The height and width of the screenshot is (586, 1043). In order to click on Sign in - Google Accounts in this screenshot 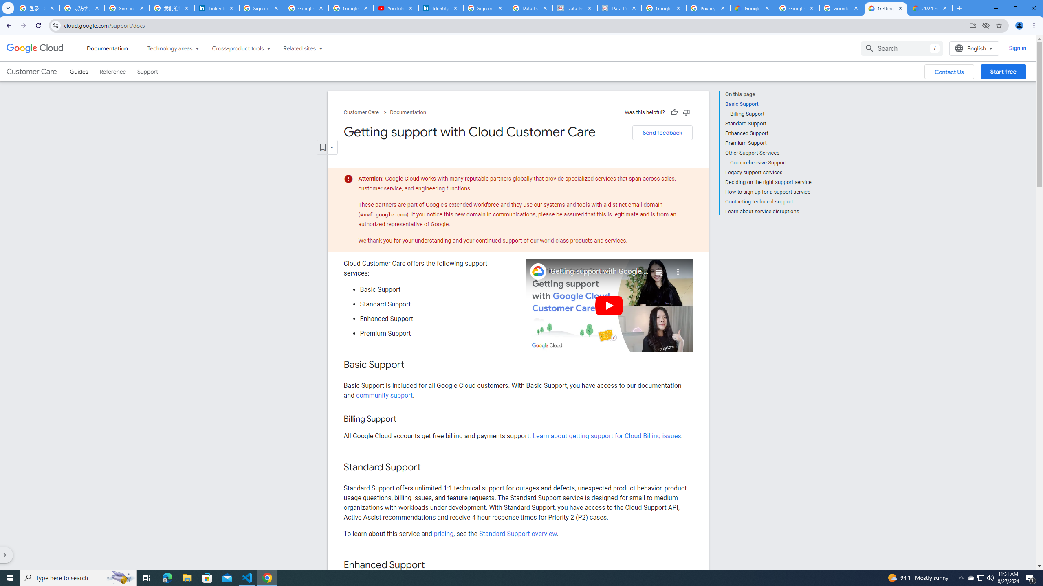, I will do `click(262, 8)`.